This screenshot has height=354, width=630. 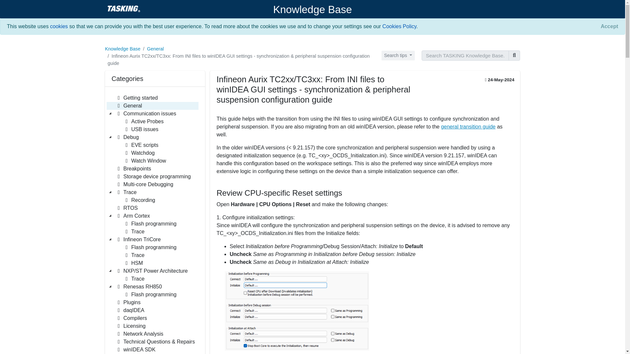 I want to click on Recording, so click(x=139, y=200).